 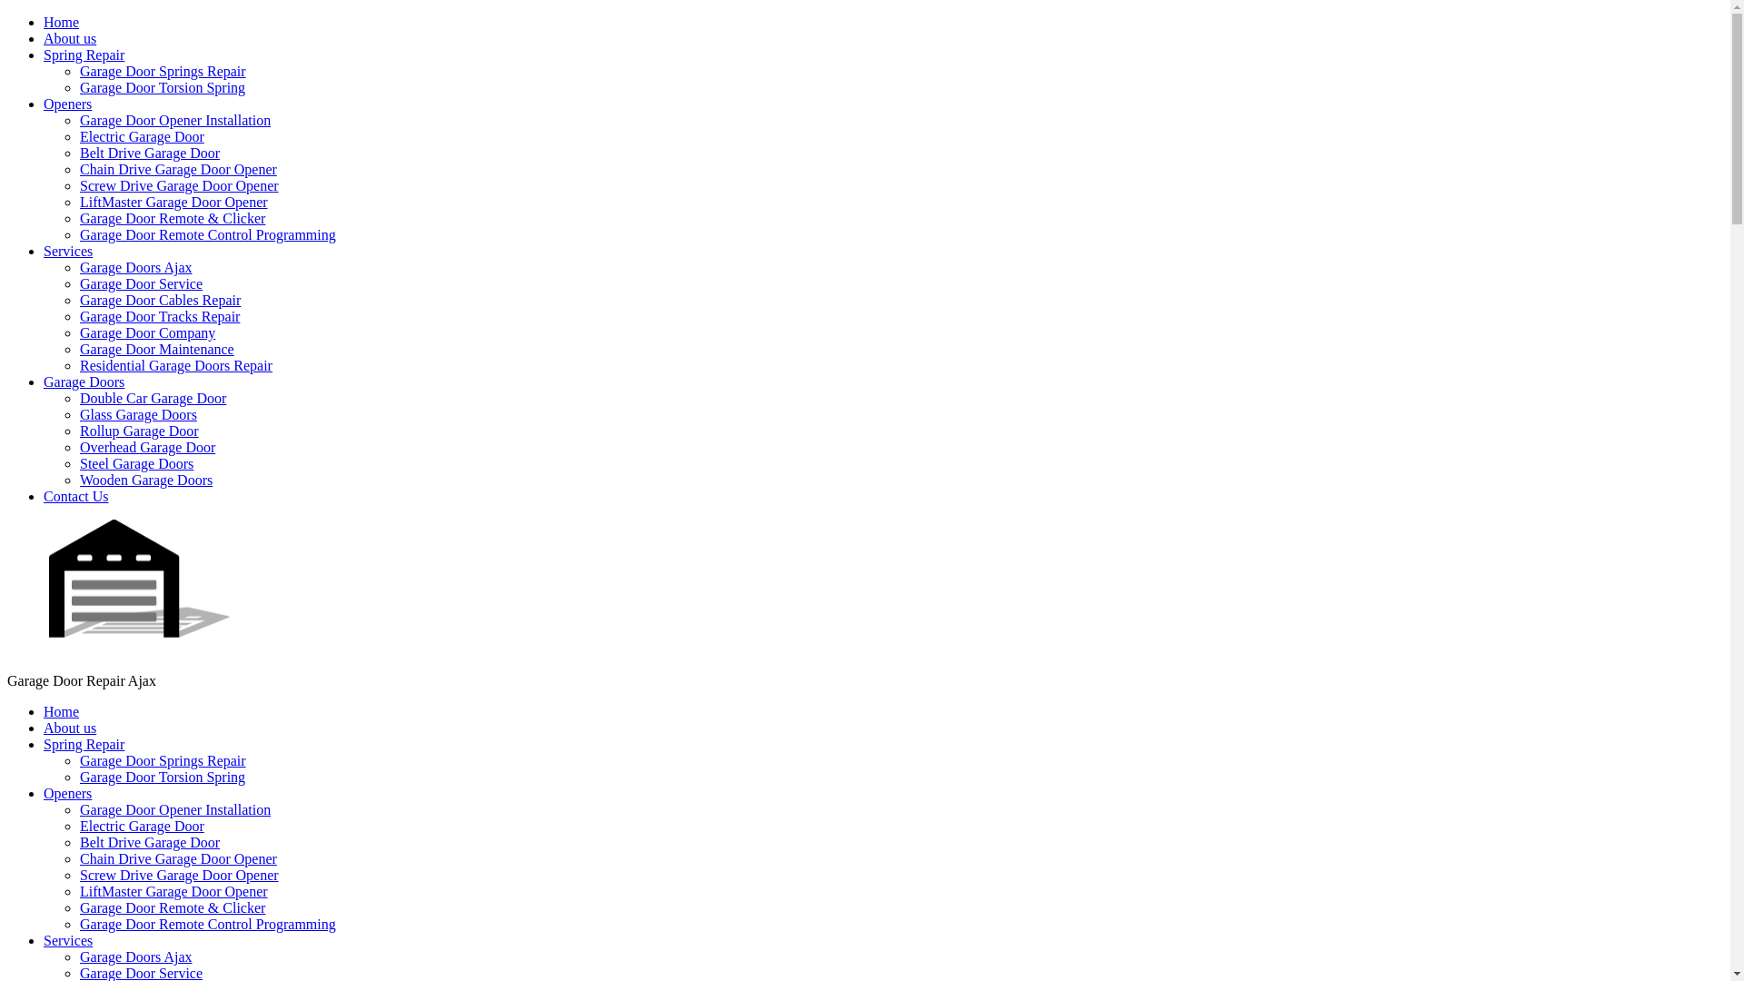 What do you see at coordinates (178, 169) in the screenshot?
I see `Chain Drive Garage Door Opener` at bounding box center [178, 169].